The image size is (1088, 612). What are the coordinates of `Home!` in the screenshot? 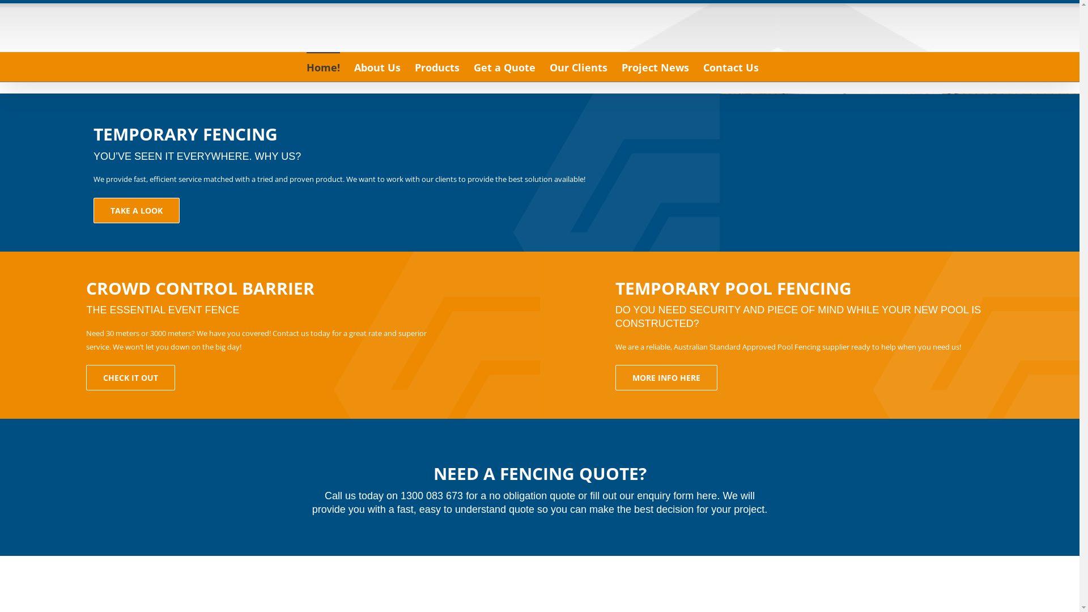 It's located at (323, 67).